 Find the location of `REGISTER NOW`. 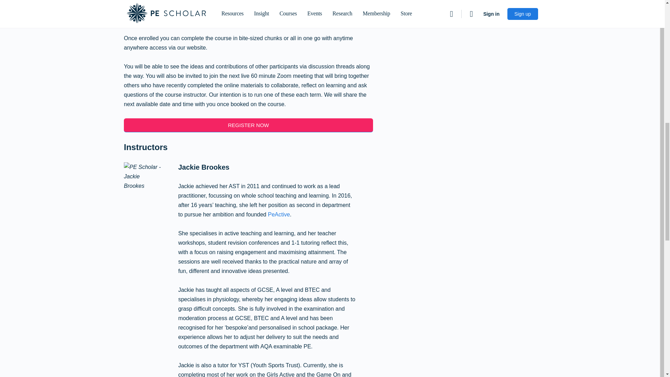

REGISTER NOW is located at coordinates (248, 126).